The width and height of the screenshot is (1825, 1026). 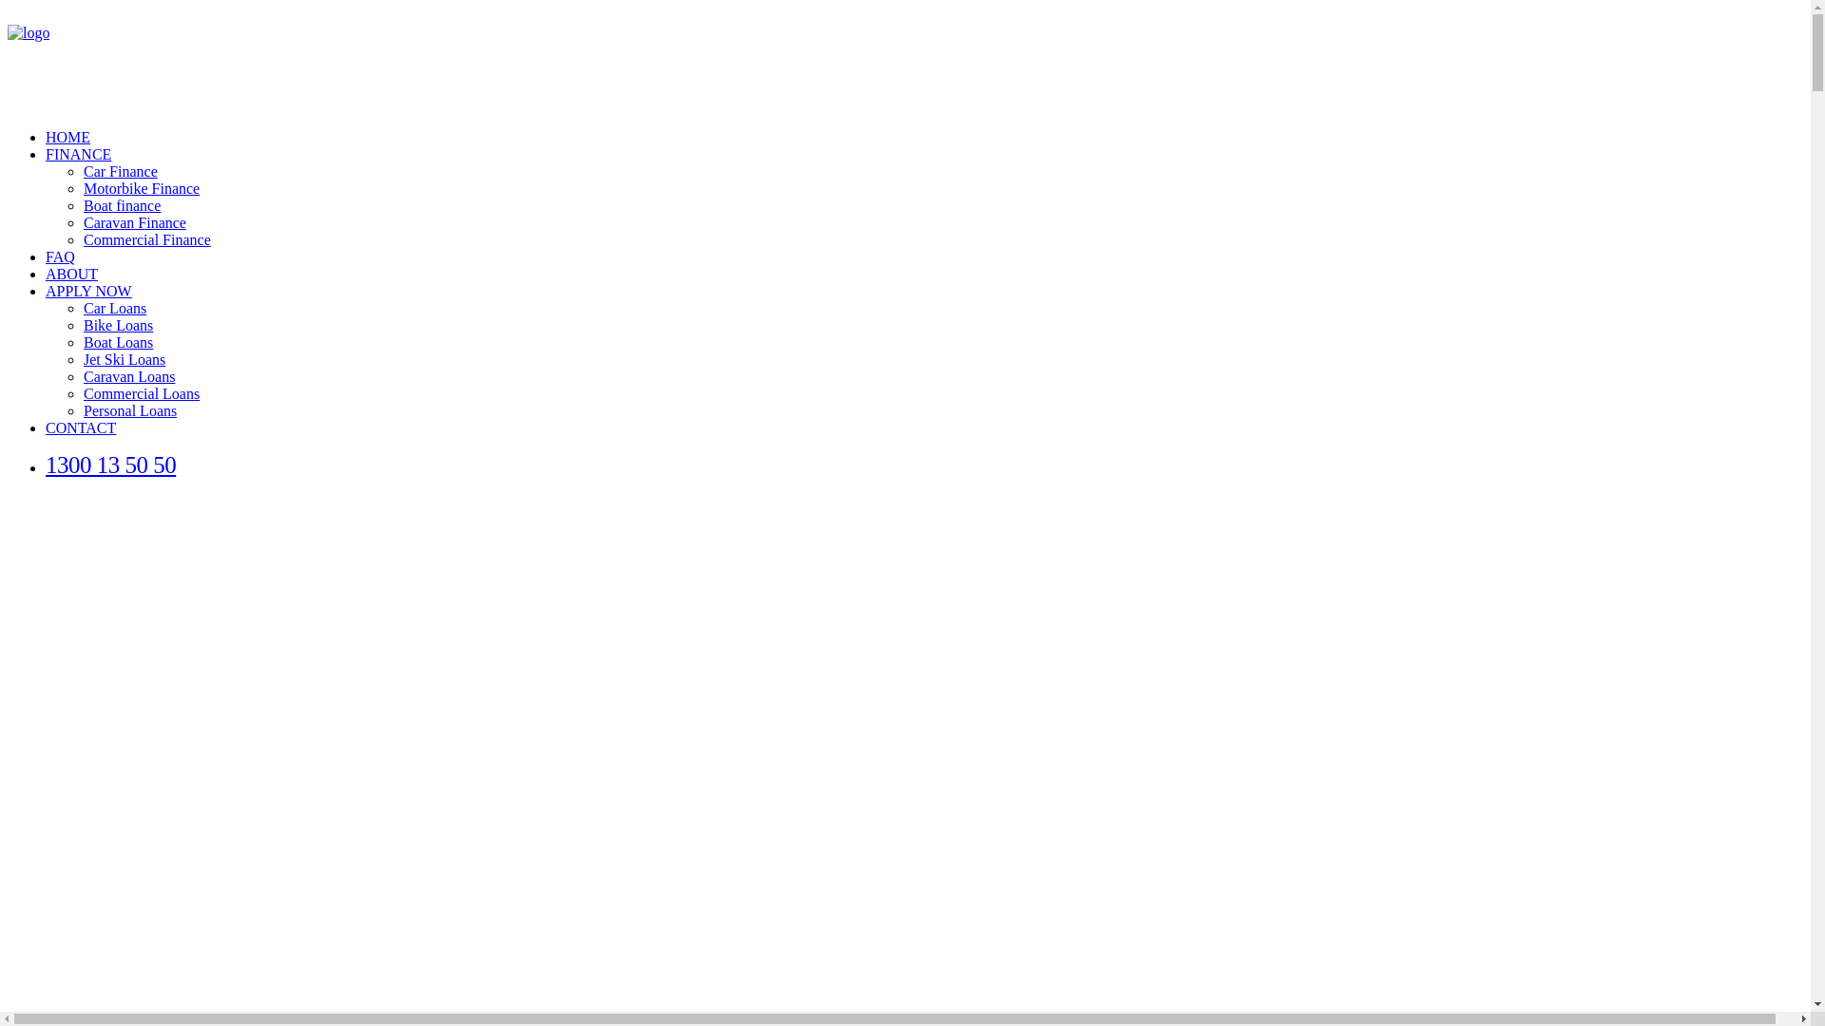 I want to click on Commercial Loans, so click(x=142, y=393).